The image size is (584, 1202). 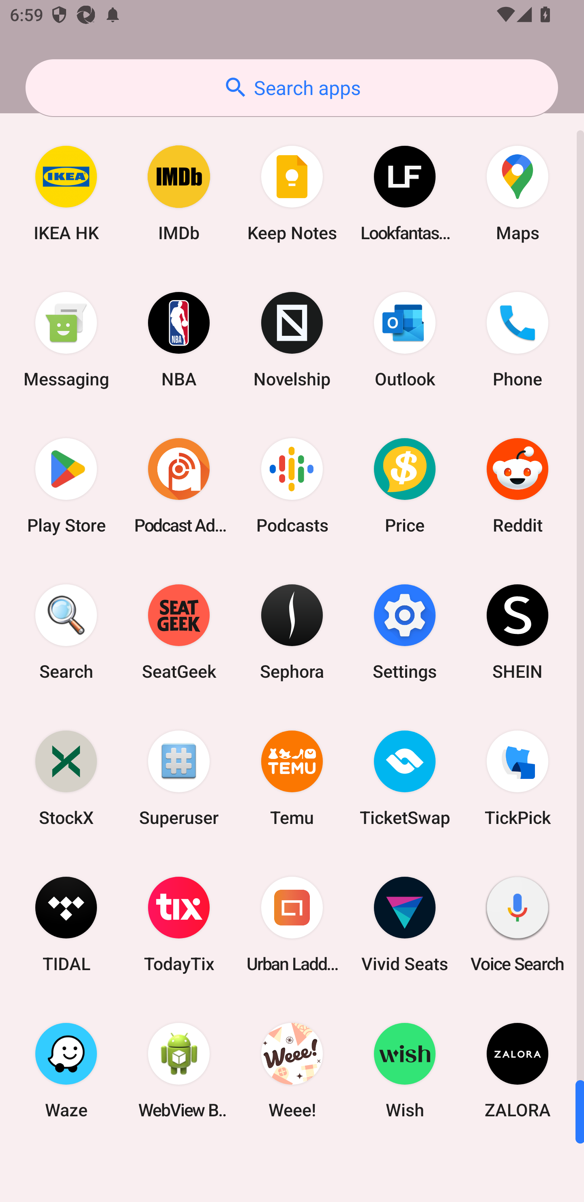 What do you see at coordinates (405, 777) in the screenshot?
I see `TicketSwap` at bounding box center [405, 777].